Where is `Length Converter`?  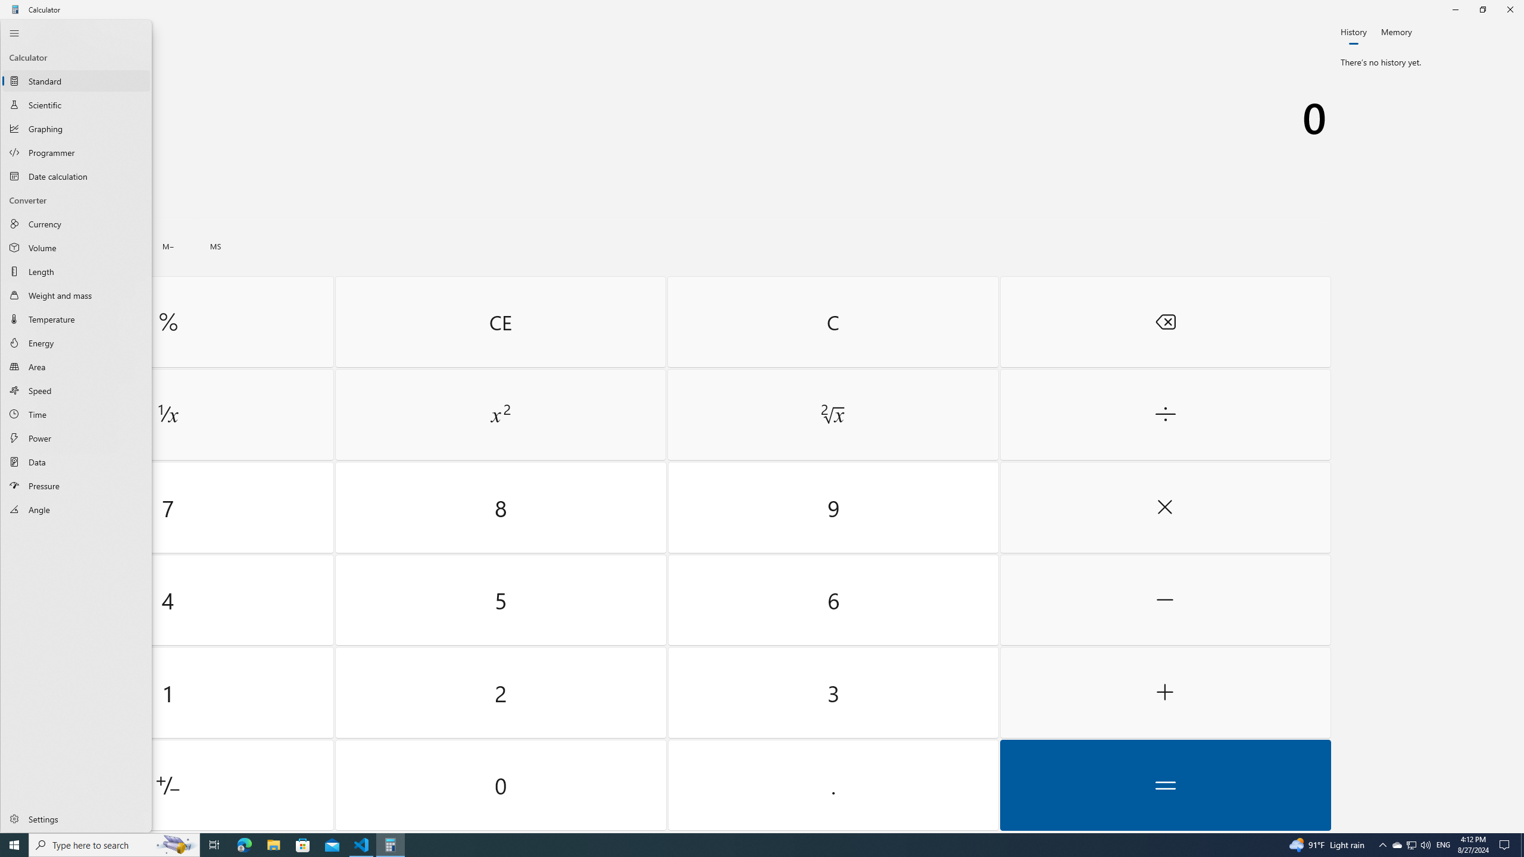
Length Converter is located at coordinates (76, 271).